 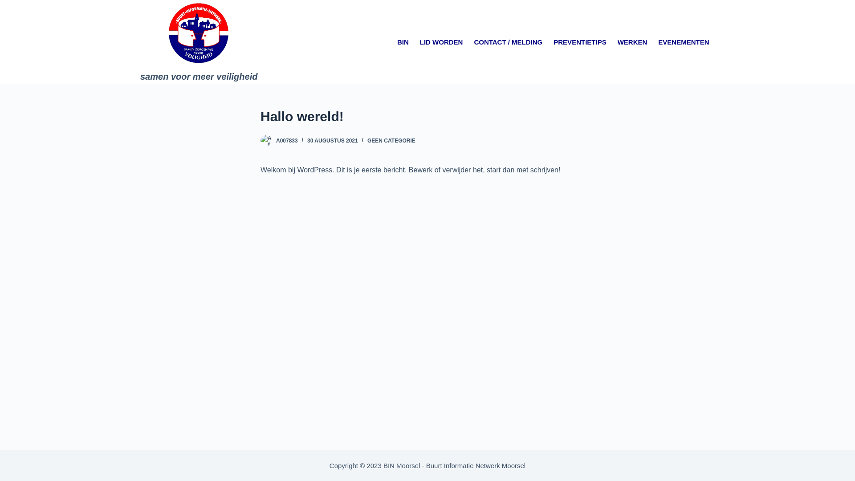 I want to click on Ga naar de inhoud, so click(x=9, y=4).